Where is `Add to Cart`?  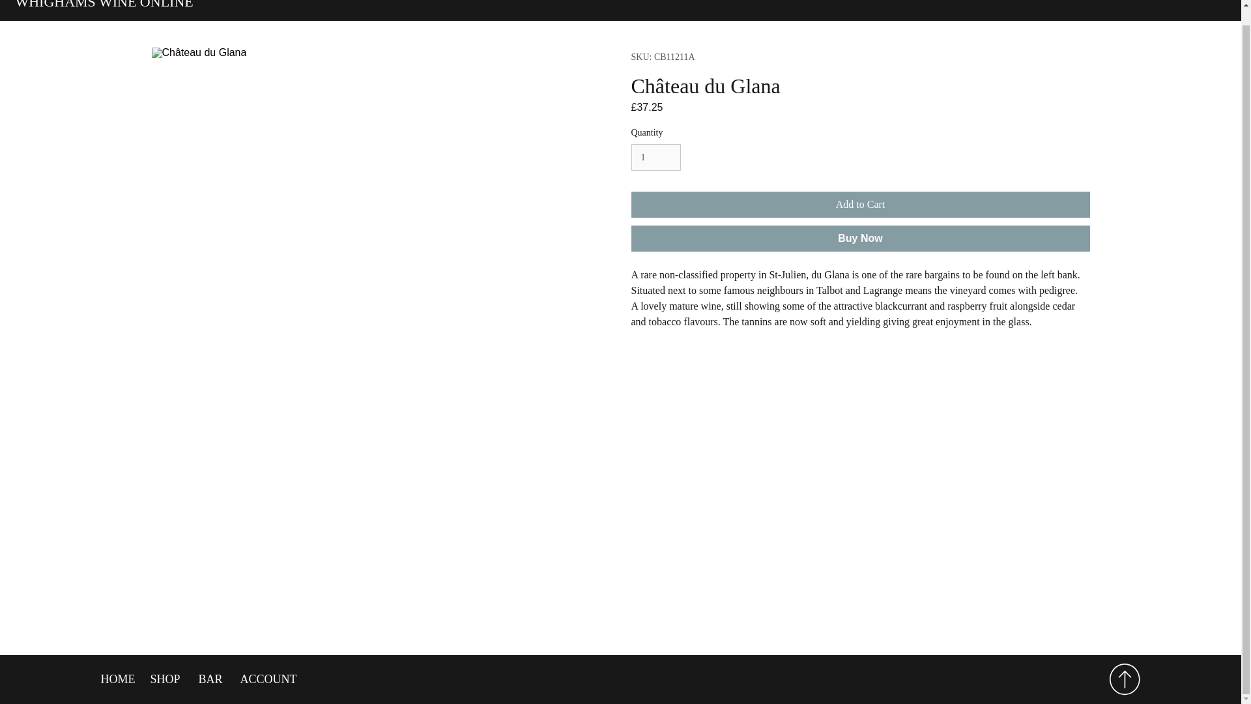
Add to Cart is located at coordinates (860, 204).